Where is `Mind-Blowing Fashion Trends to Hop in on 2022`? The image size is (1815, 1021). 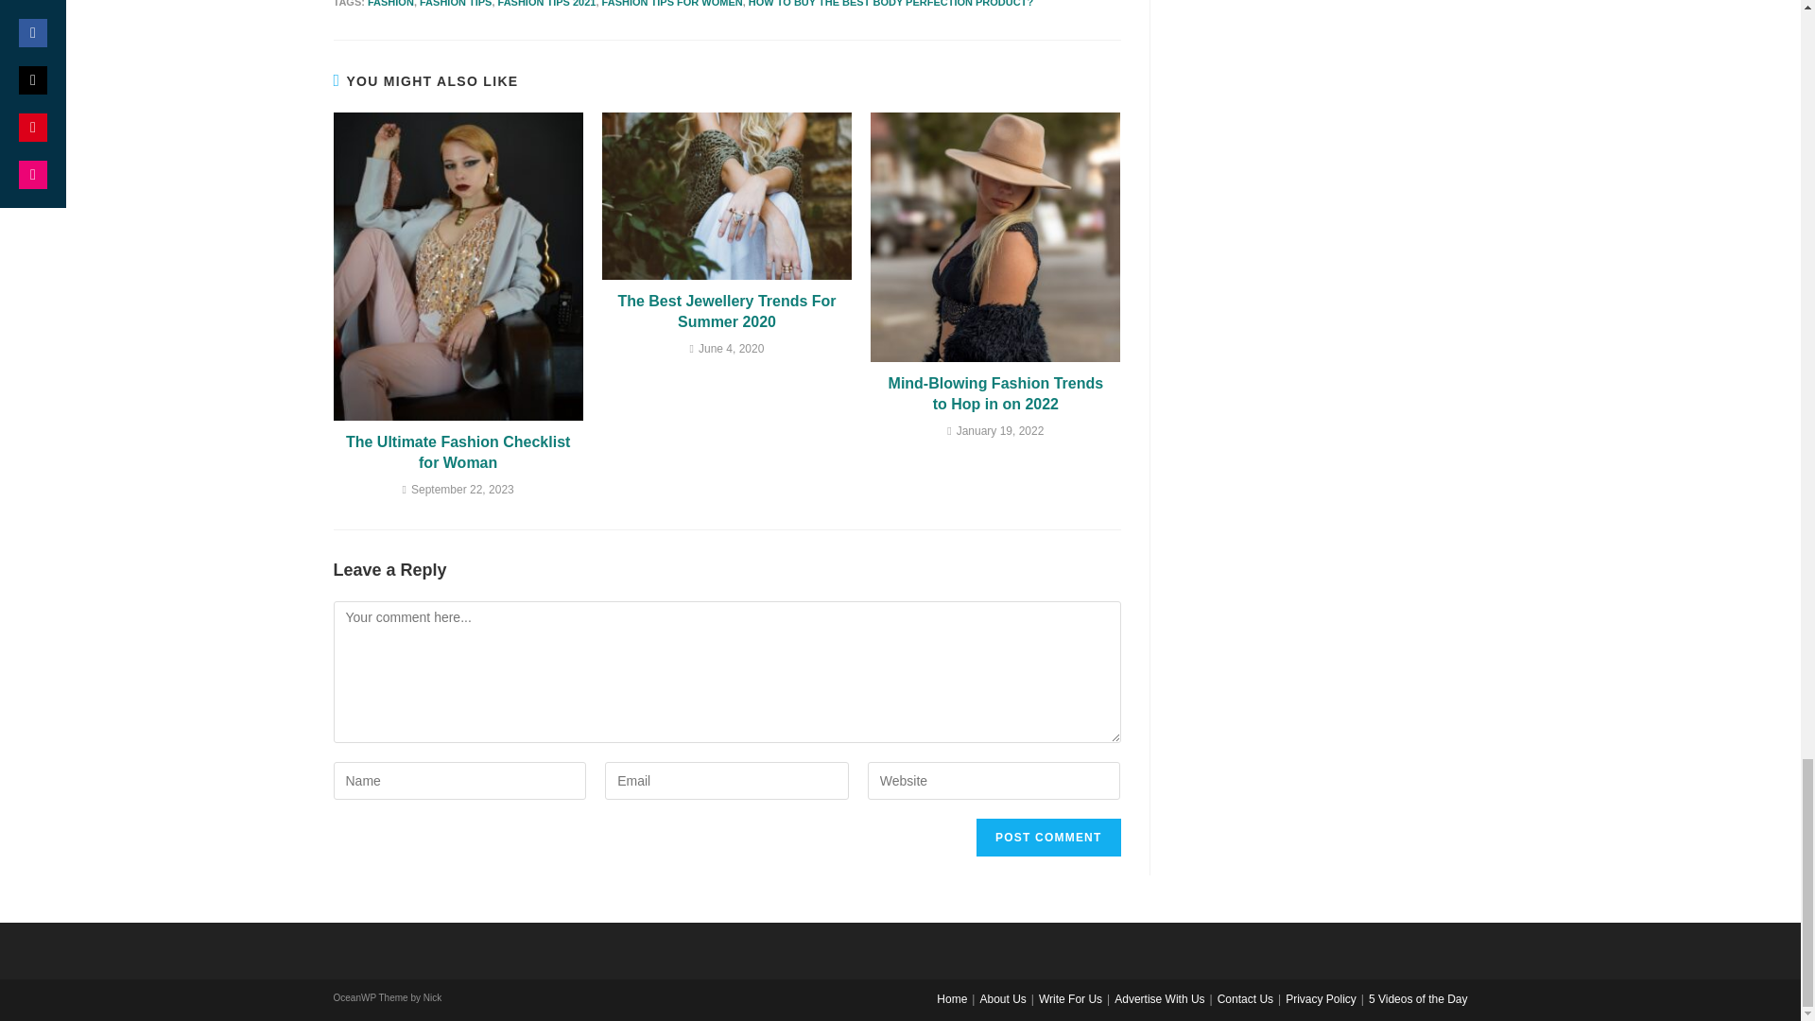
Mind-Blowing Fashion Trends to Hop in on 2022 is located at coordinates (995, 394).